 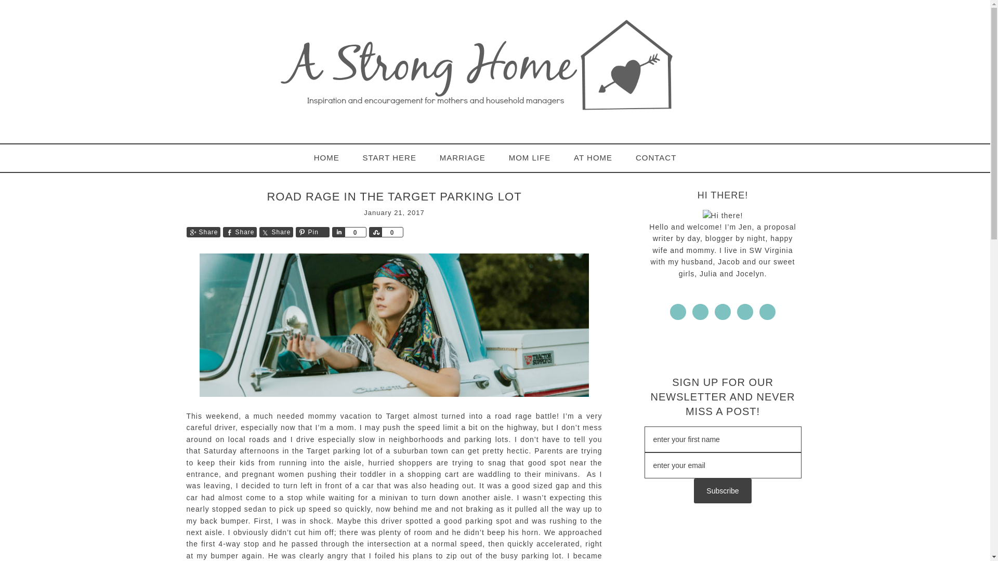 What do you see at coordinates (529, 158) in the screenshot?
I see `MOM LIFE` at bounding box center [529, 158].